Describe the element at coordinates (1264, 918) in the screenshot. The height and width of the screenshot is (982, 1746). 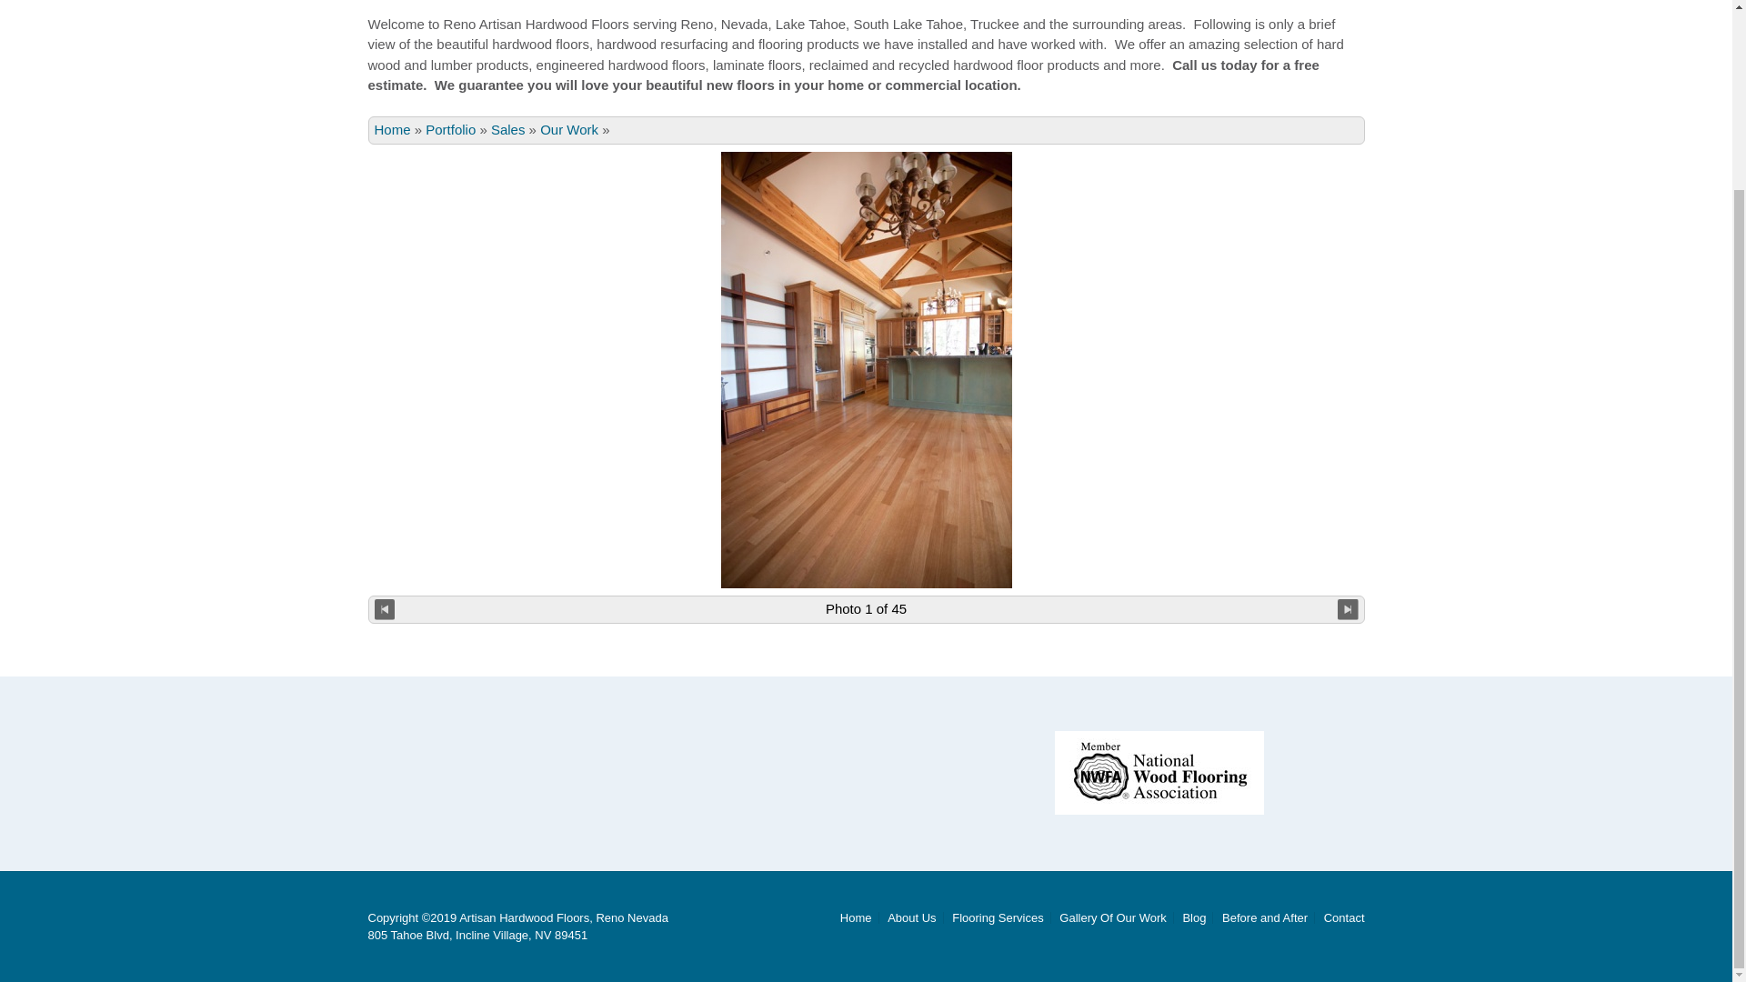
I see `Before and After` at that location.